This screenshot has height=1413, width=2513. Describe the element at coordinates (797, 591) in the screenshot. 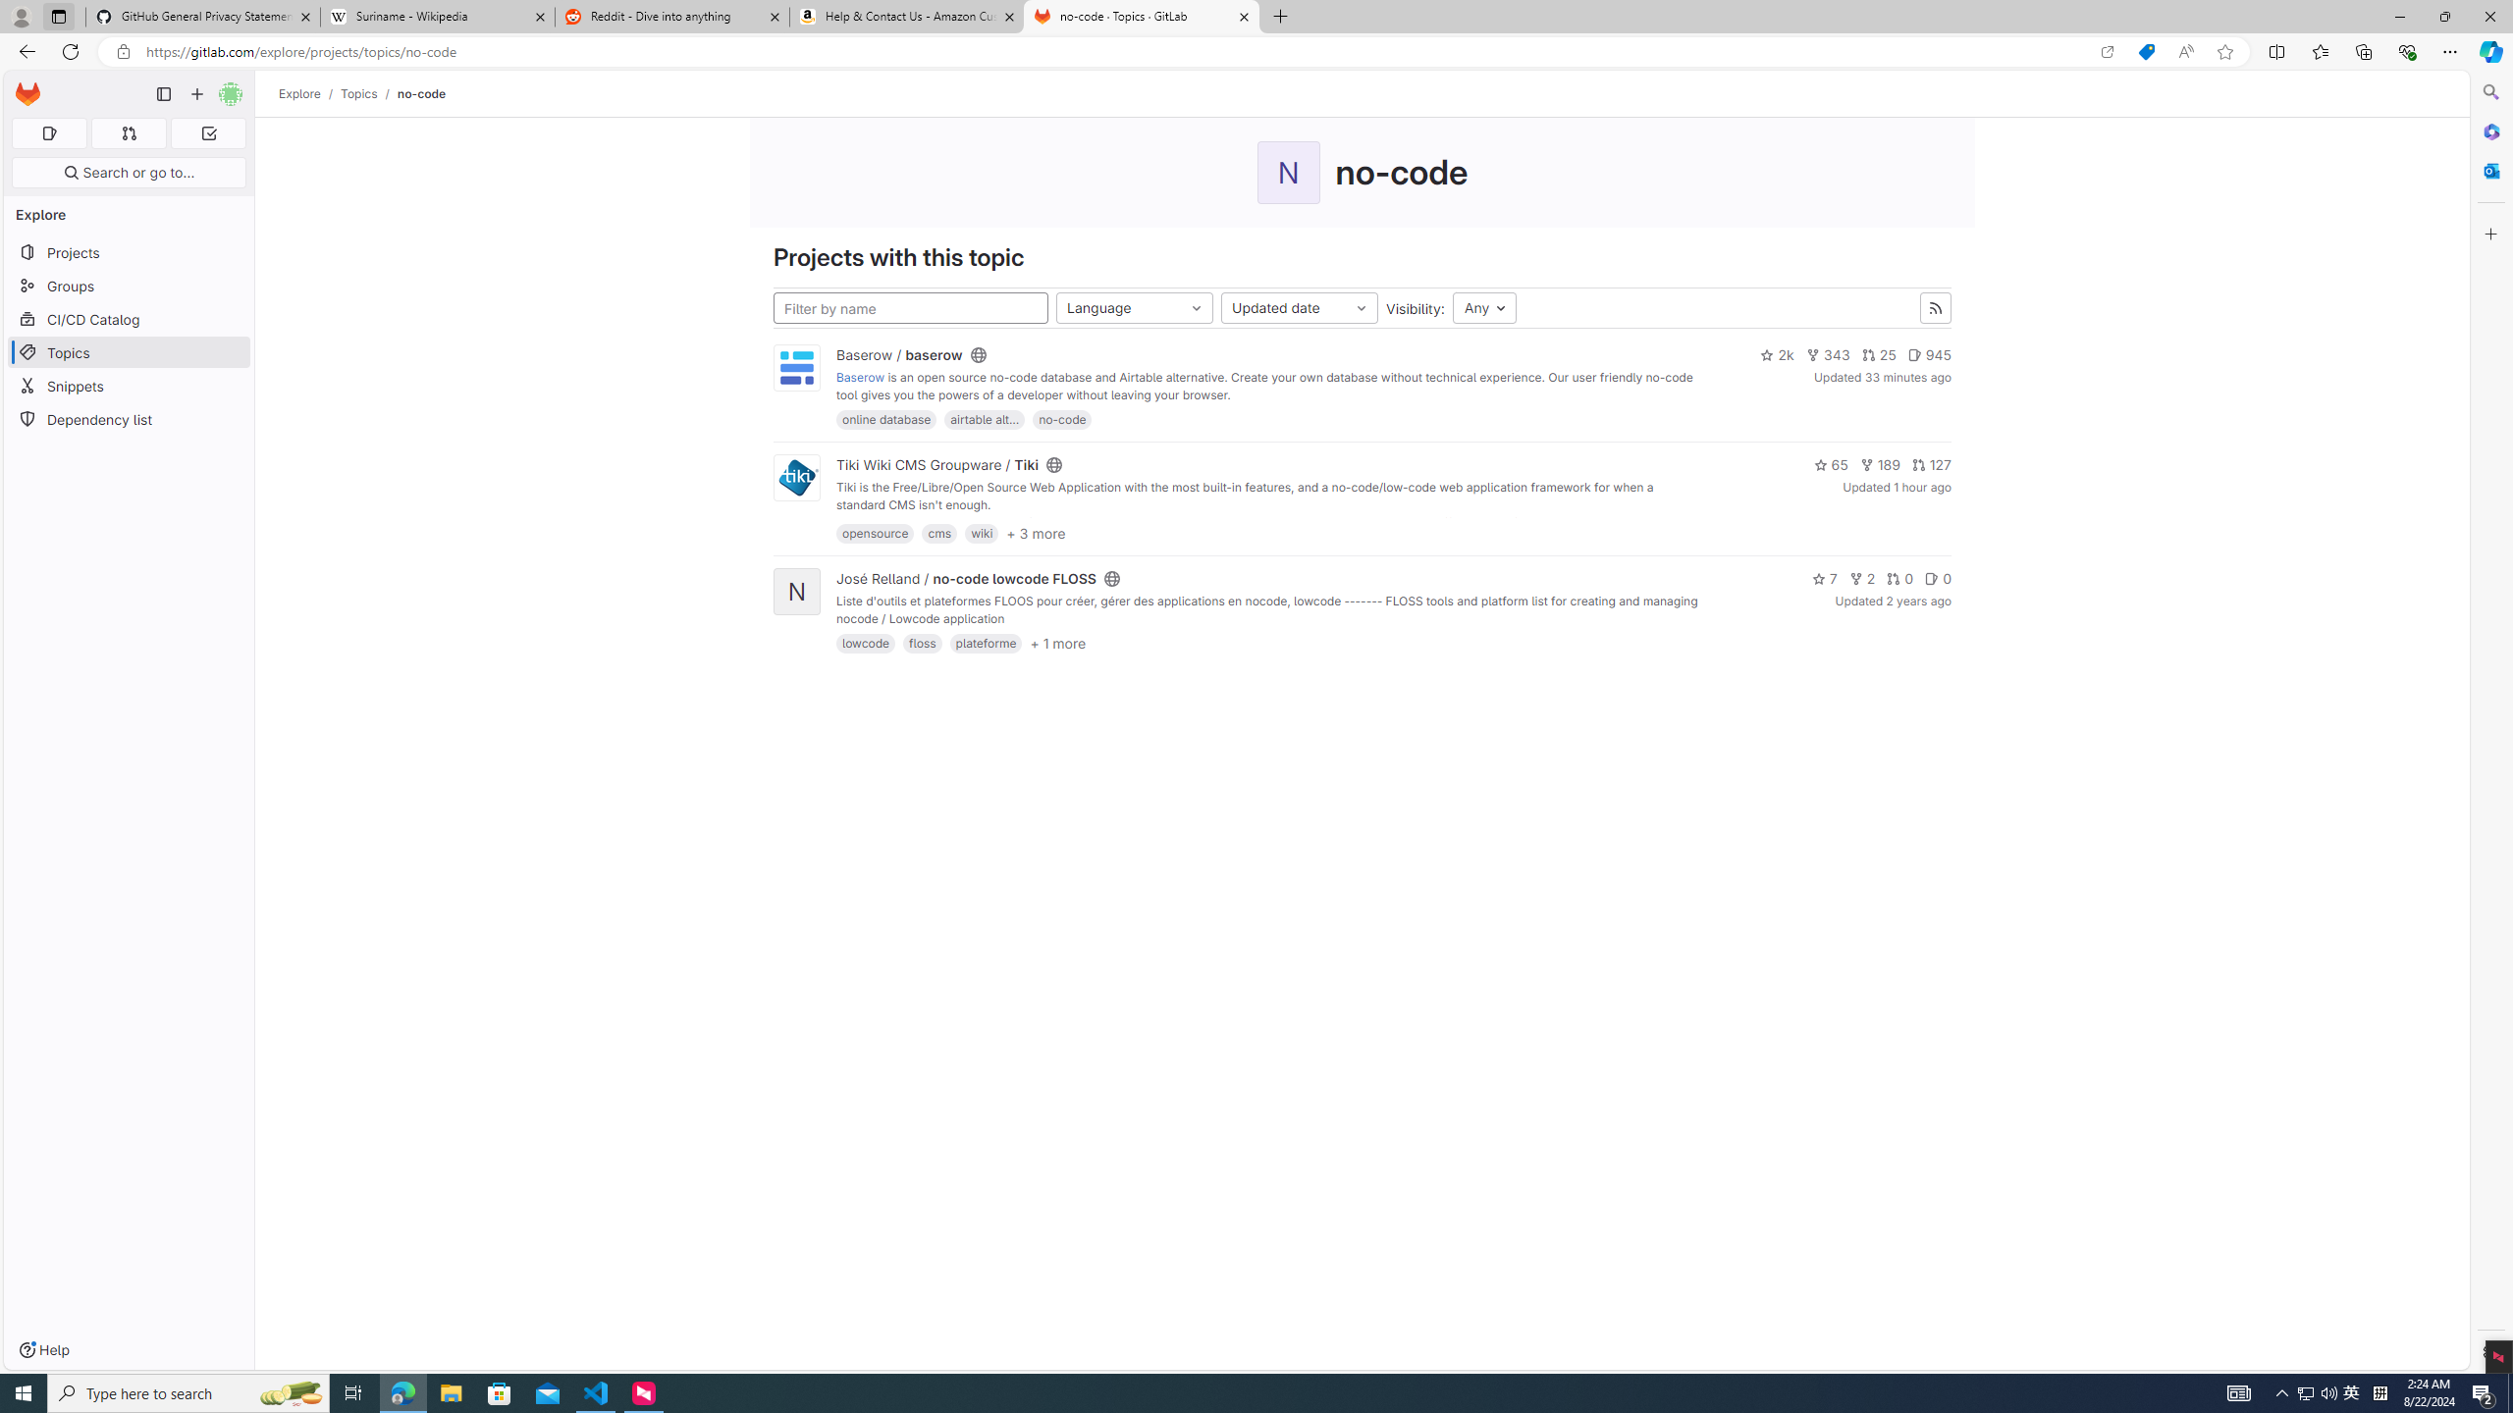

I see `N` at that location.